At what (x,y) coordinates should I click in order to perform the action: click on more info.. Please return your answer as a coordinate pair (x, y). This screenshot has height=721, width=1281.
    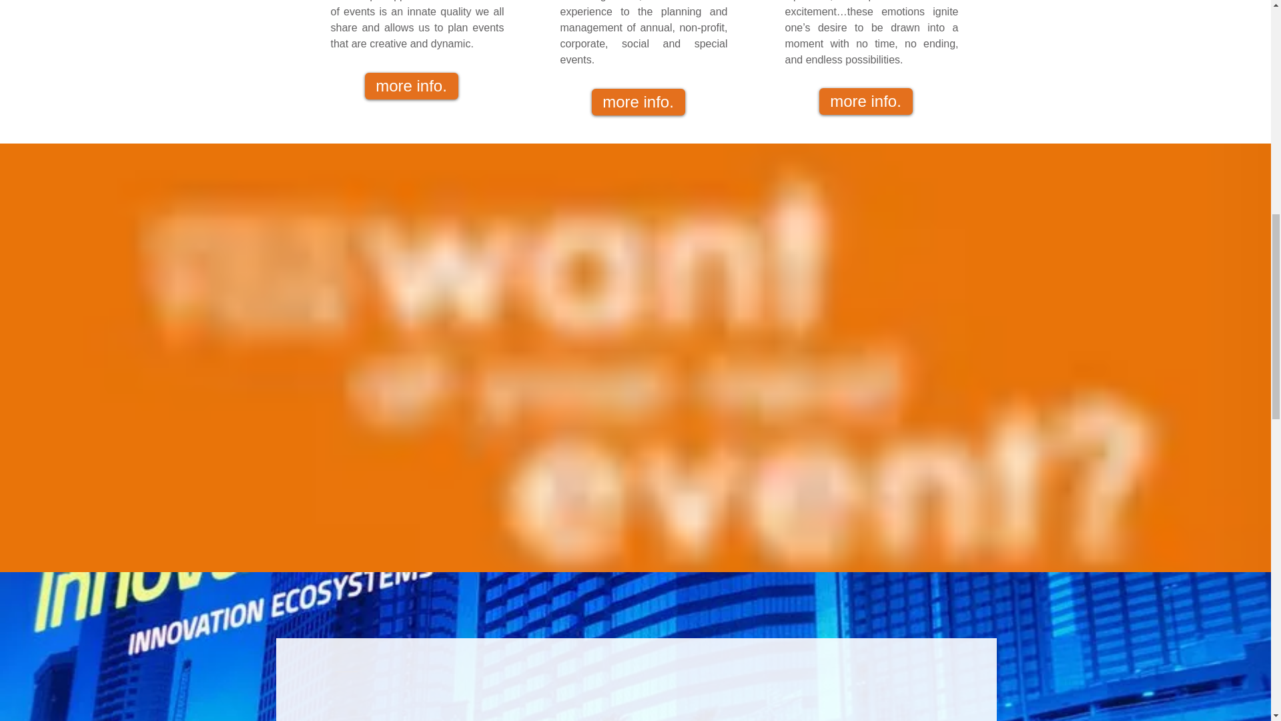
    Looking at the image, I should click on (637, 101).